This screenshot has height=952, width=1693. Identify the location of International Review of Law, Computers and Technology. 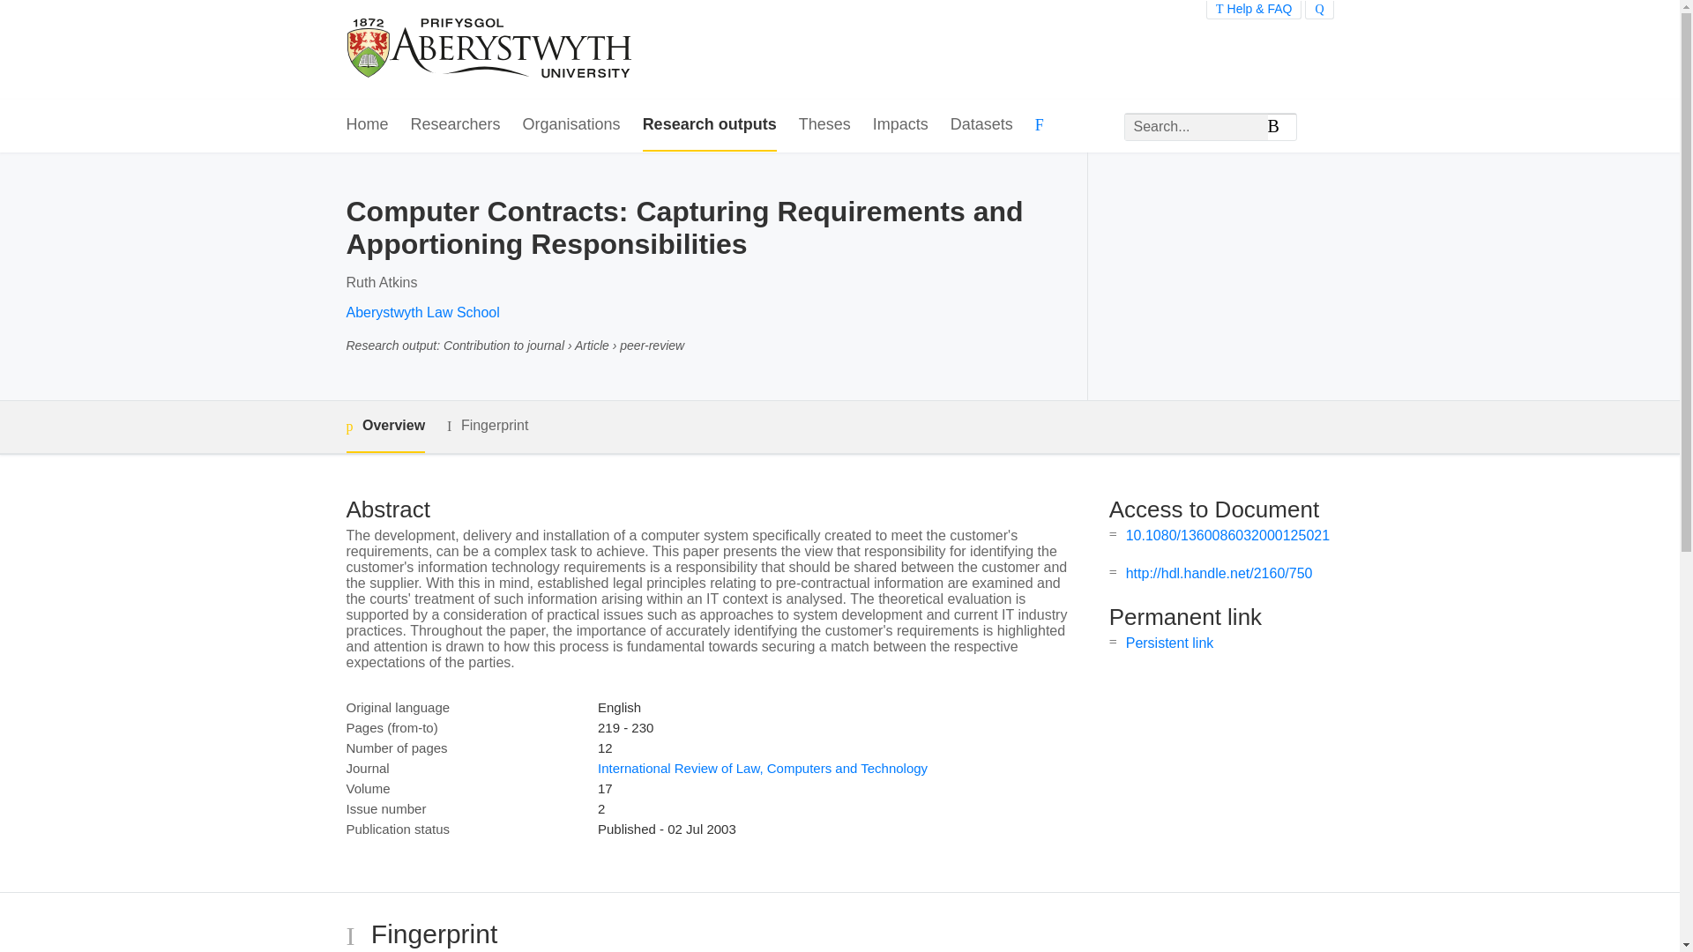
(762, 768).